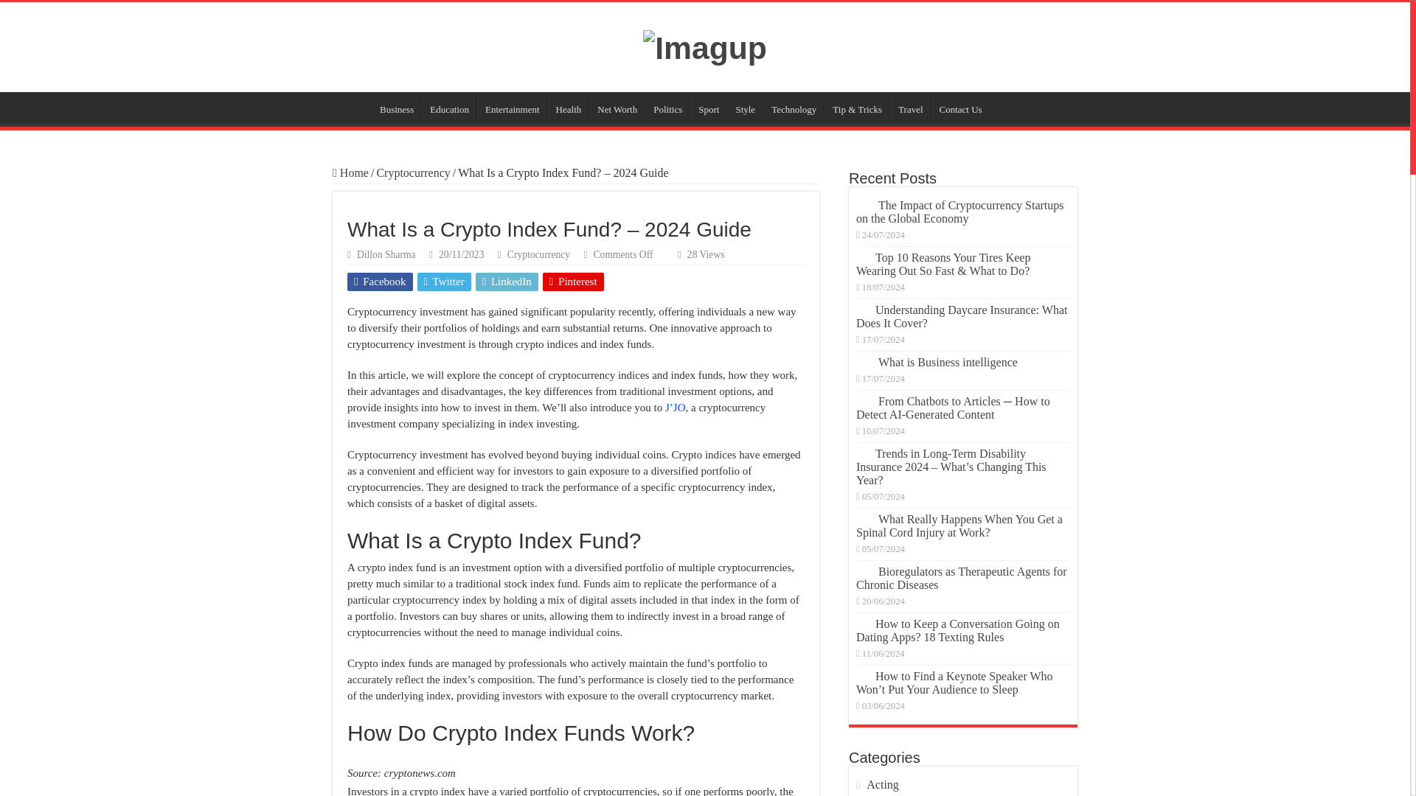  What do you see at coordinates (910, 108) in the screenshot?
I see `Travel` at bounding box center [910, 108].